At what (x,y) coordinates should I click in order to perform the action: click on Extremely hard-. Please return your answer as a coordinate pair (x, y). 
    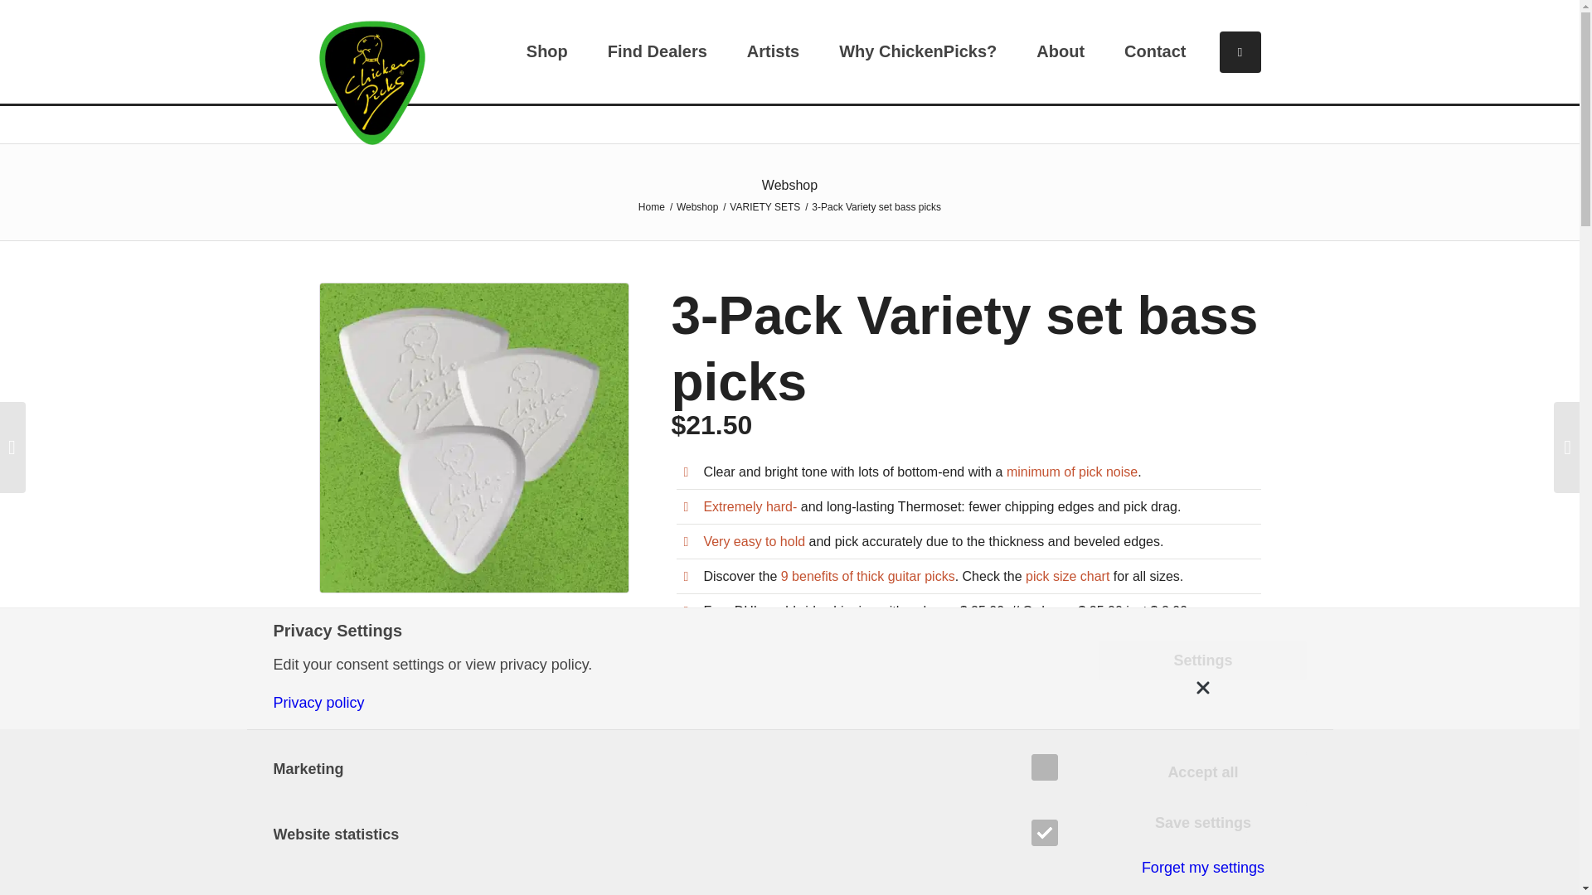
    Looking at the image, I should click on (750, 506).